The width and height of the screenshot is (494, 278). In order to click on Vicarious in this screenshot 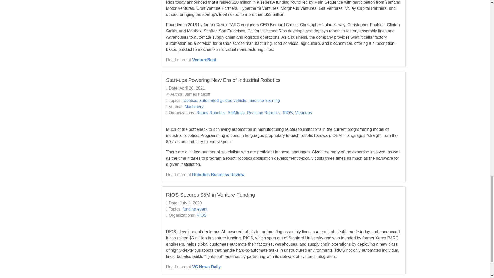, I will do `click(304, 113)`.